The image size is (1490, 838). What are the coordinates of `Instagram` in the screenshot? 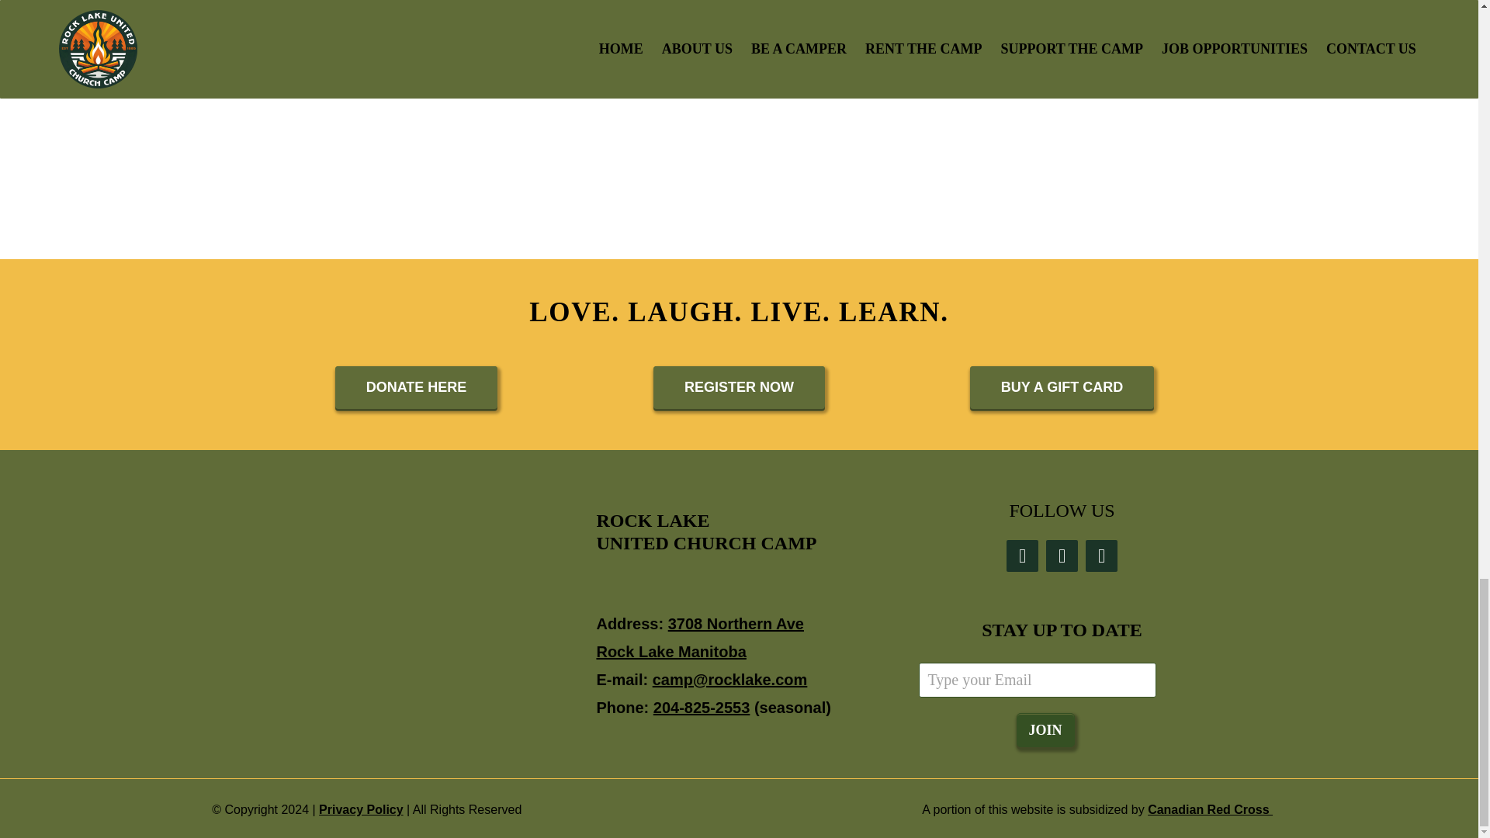 It's located at (1062, 556).